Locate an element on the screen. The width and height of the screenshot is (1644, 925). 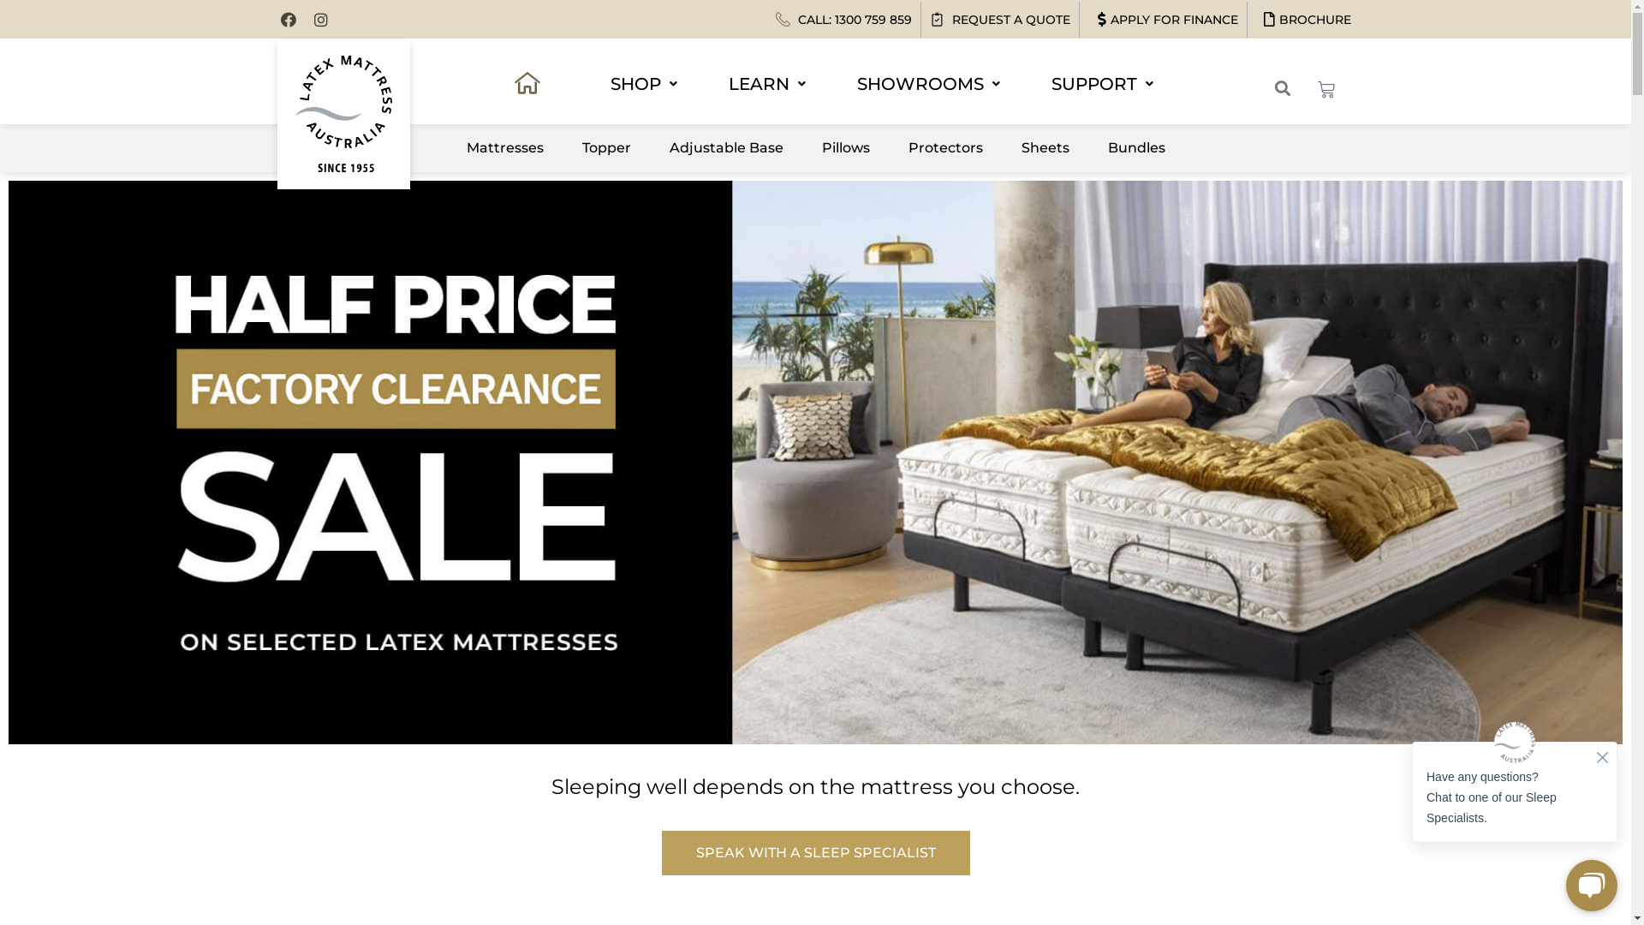
CALL: 1300 759 859 is located at coordinates (844, 20).